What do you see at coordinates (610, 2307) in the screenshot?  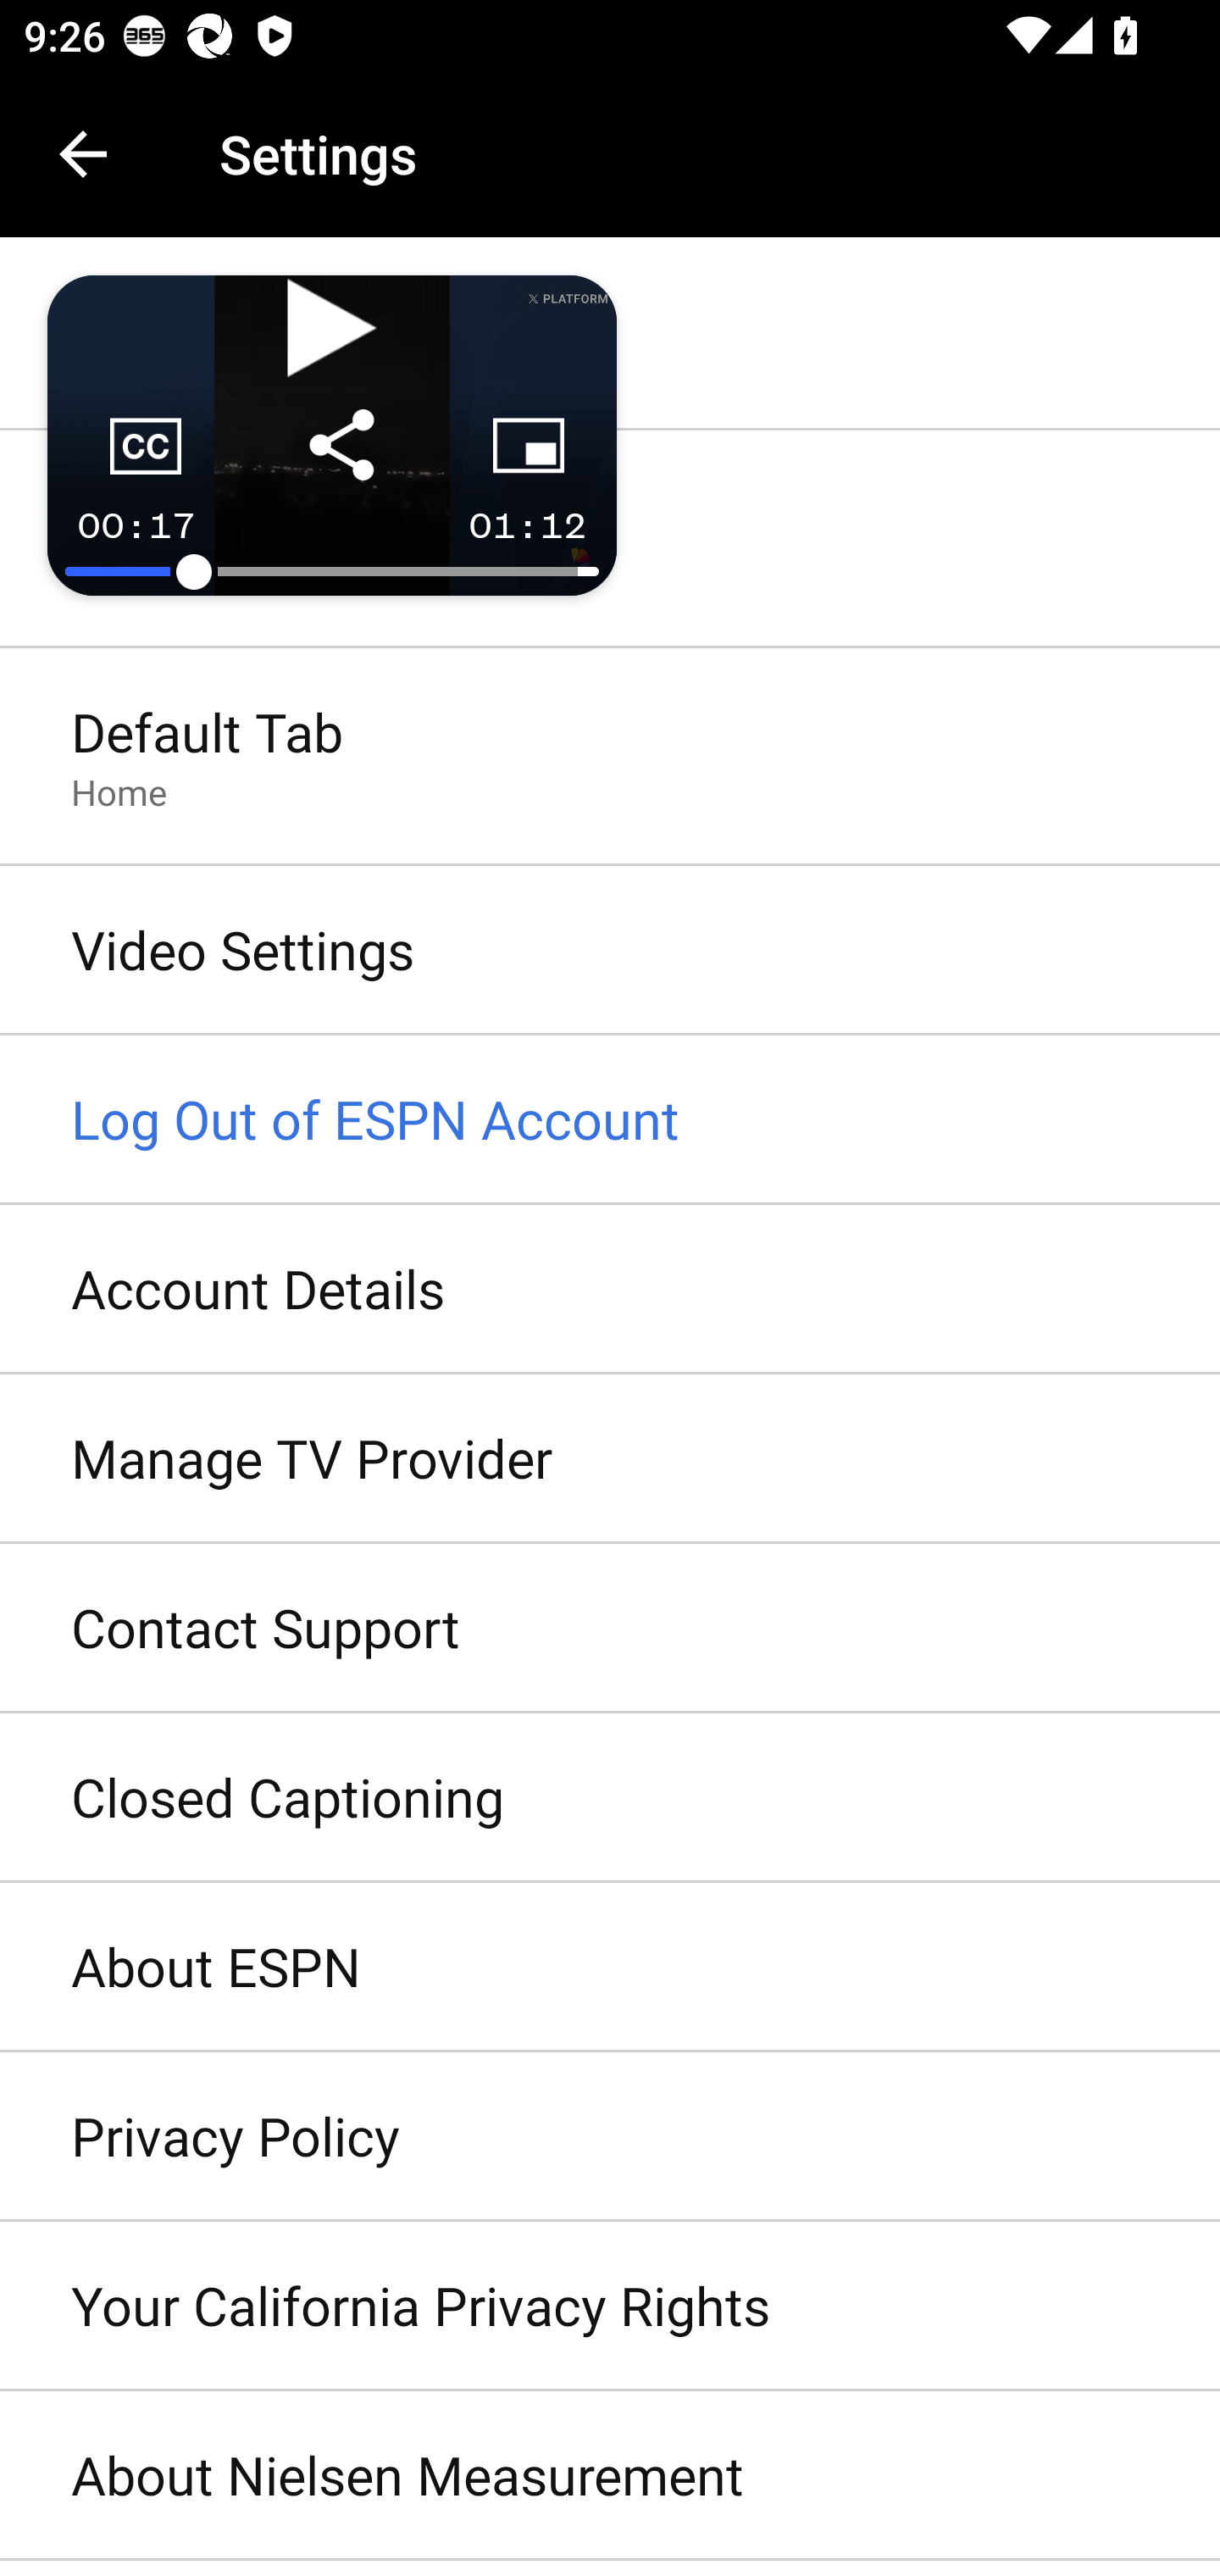 I see `Your California Privacy Rights` at bounding box center [610, 2307].